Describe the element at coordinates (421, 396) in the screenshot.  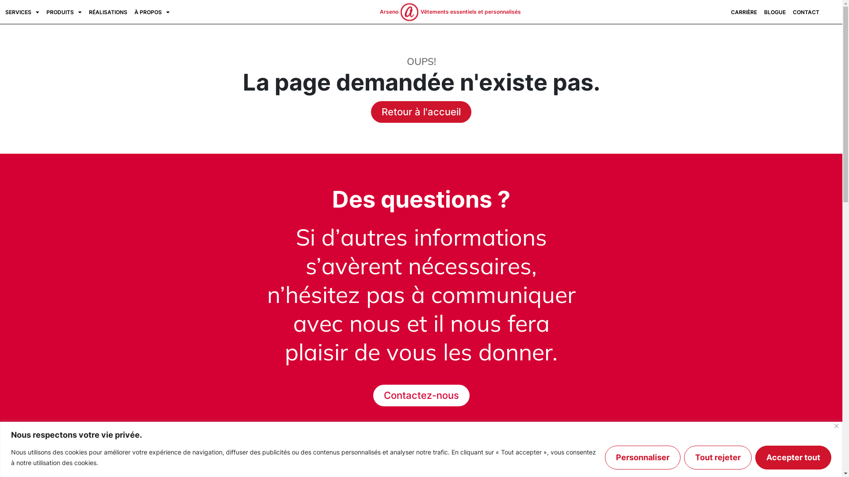
I see `Contactez-nous` at that location.